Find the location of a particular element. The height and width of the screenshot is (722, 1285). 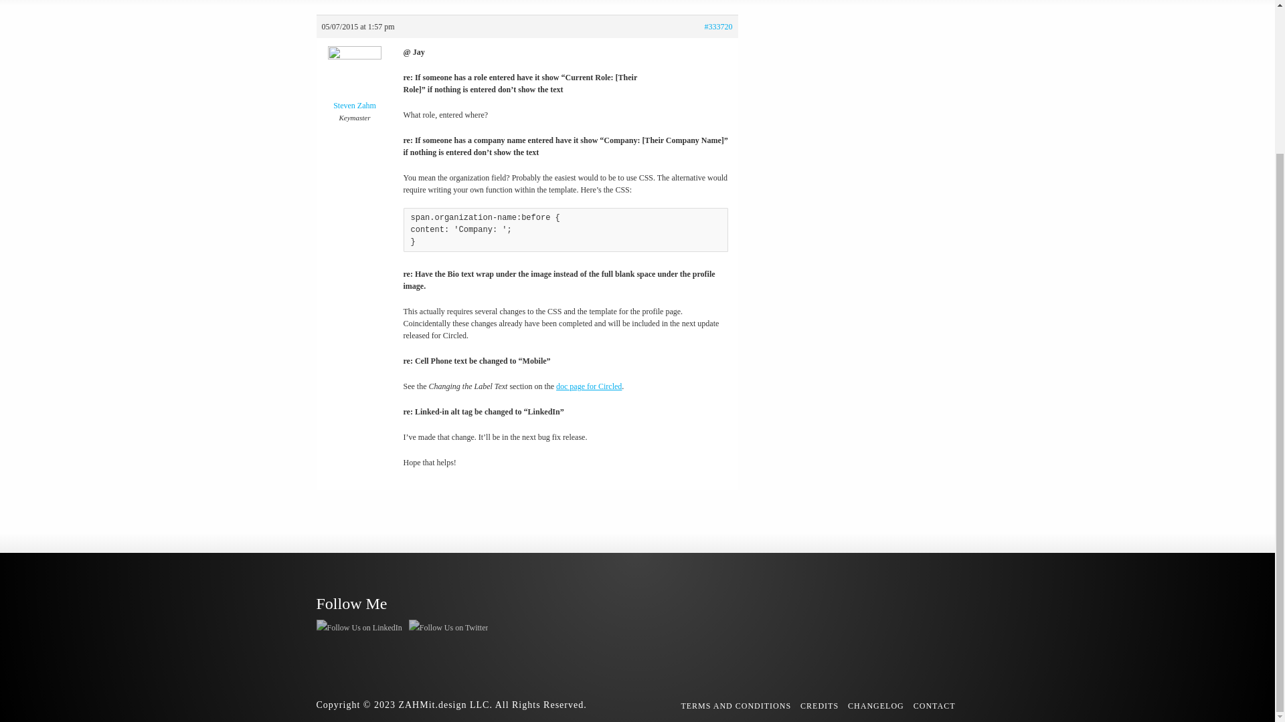

View Steven Zahm's profile is located at coordinates (355, 82).